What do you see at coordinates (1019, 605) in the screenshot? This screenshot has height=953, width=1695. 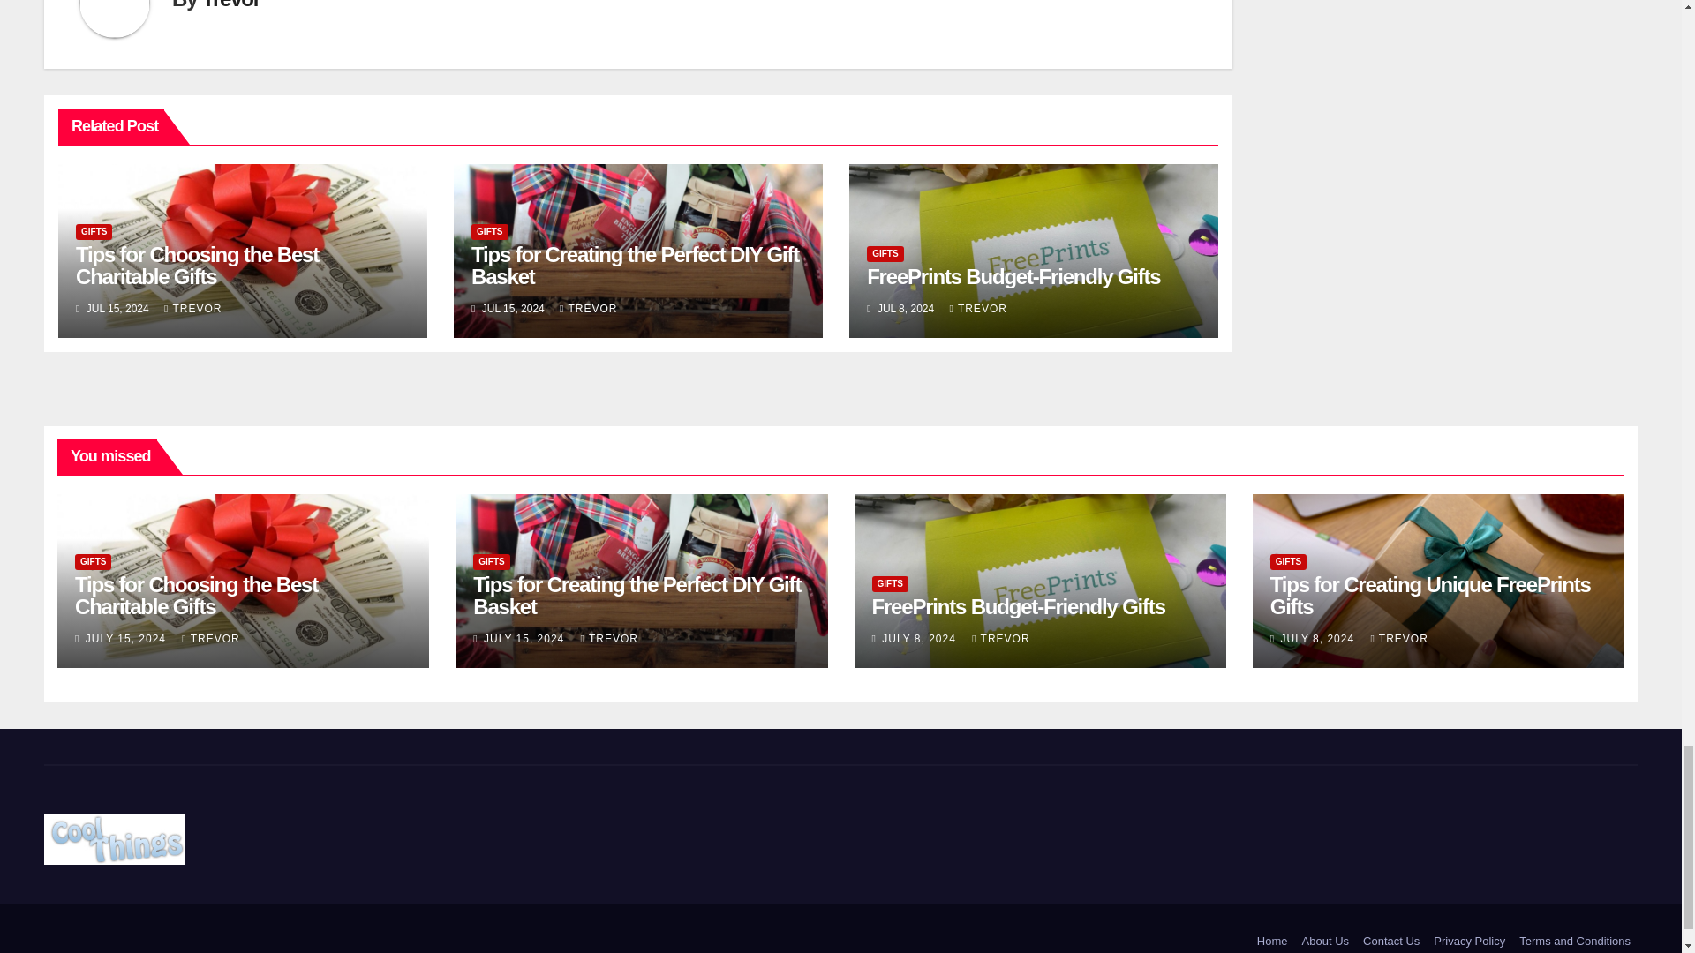 I see `Permalink to: FreePrints Budget-Friendly Gifts` at bounding box center [1019, 605].